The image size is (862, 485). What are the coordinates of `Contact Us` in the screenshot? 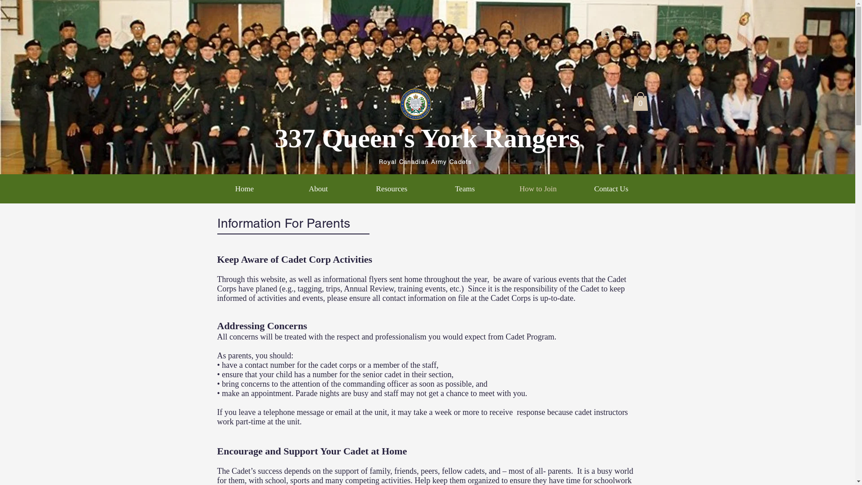 It's located at (611, 189).